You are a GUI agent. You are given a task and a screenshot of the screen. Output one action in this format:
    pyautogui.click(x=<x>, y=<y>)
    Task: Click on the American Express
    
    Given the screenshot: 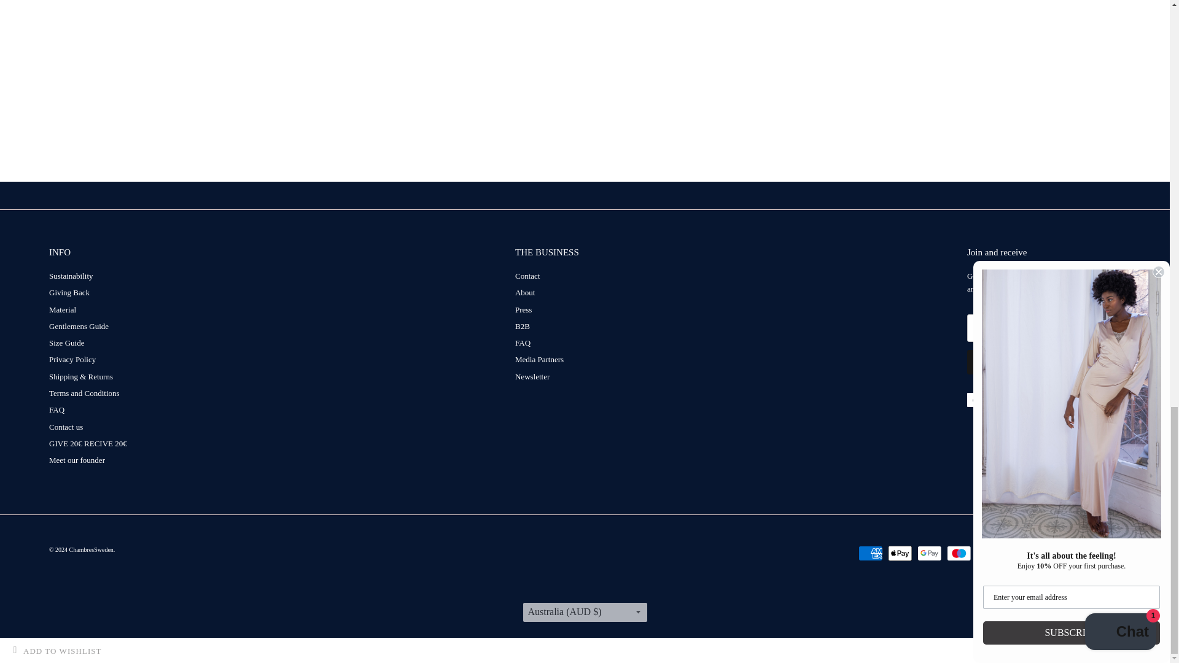 What is the action you would take?
    pyautogui.click(x=871, y=552)
    